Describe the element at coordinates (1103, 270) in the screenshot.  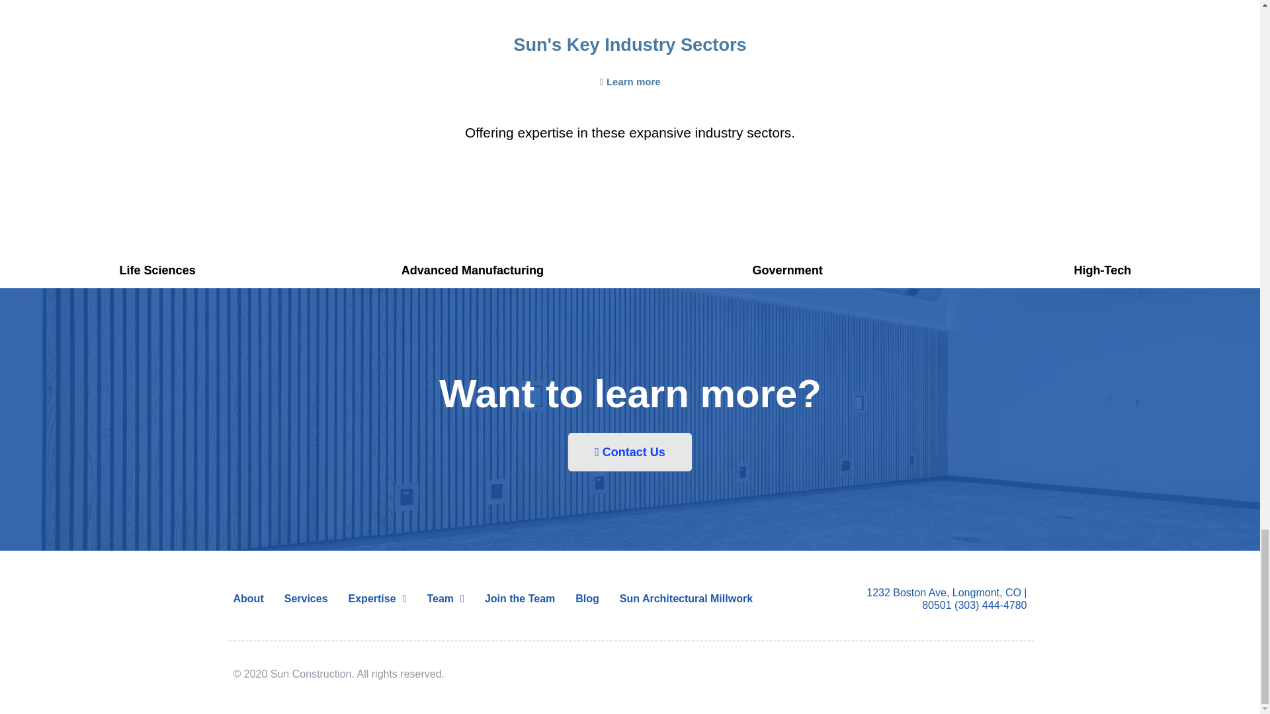
I see `High-Tech` at that location.